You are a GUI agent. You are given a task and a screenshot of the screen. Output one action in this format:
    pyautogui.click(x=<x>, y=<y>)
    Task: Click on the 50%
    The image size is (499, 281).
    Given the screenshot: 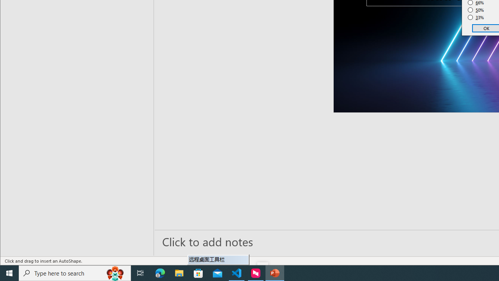 What is the action you would take?
    pyautogui.click(x=476, y=10)
    